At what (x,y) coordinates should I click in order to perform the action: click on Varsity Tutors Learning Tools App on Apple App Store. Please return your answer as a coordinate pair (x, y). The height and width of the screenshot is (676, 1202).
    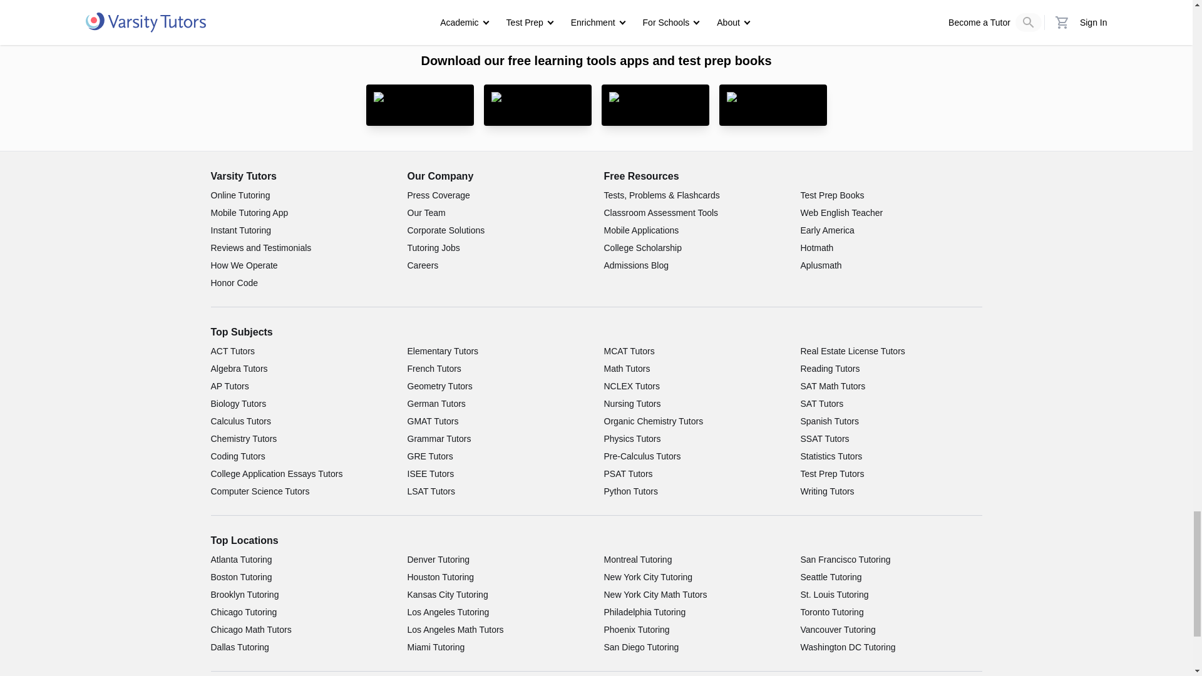
    Looking at the image, I should click on (419, 105).